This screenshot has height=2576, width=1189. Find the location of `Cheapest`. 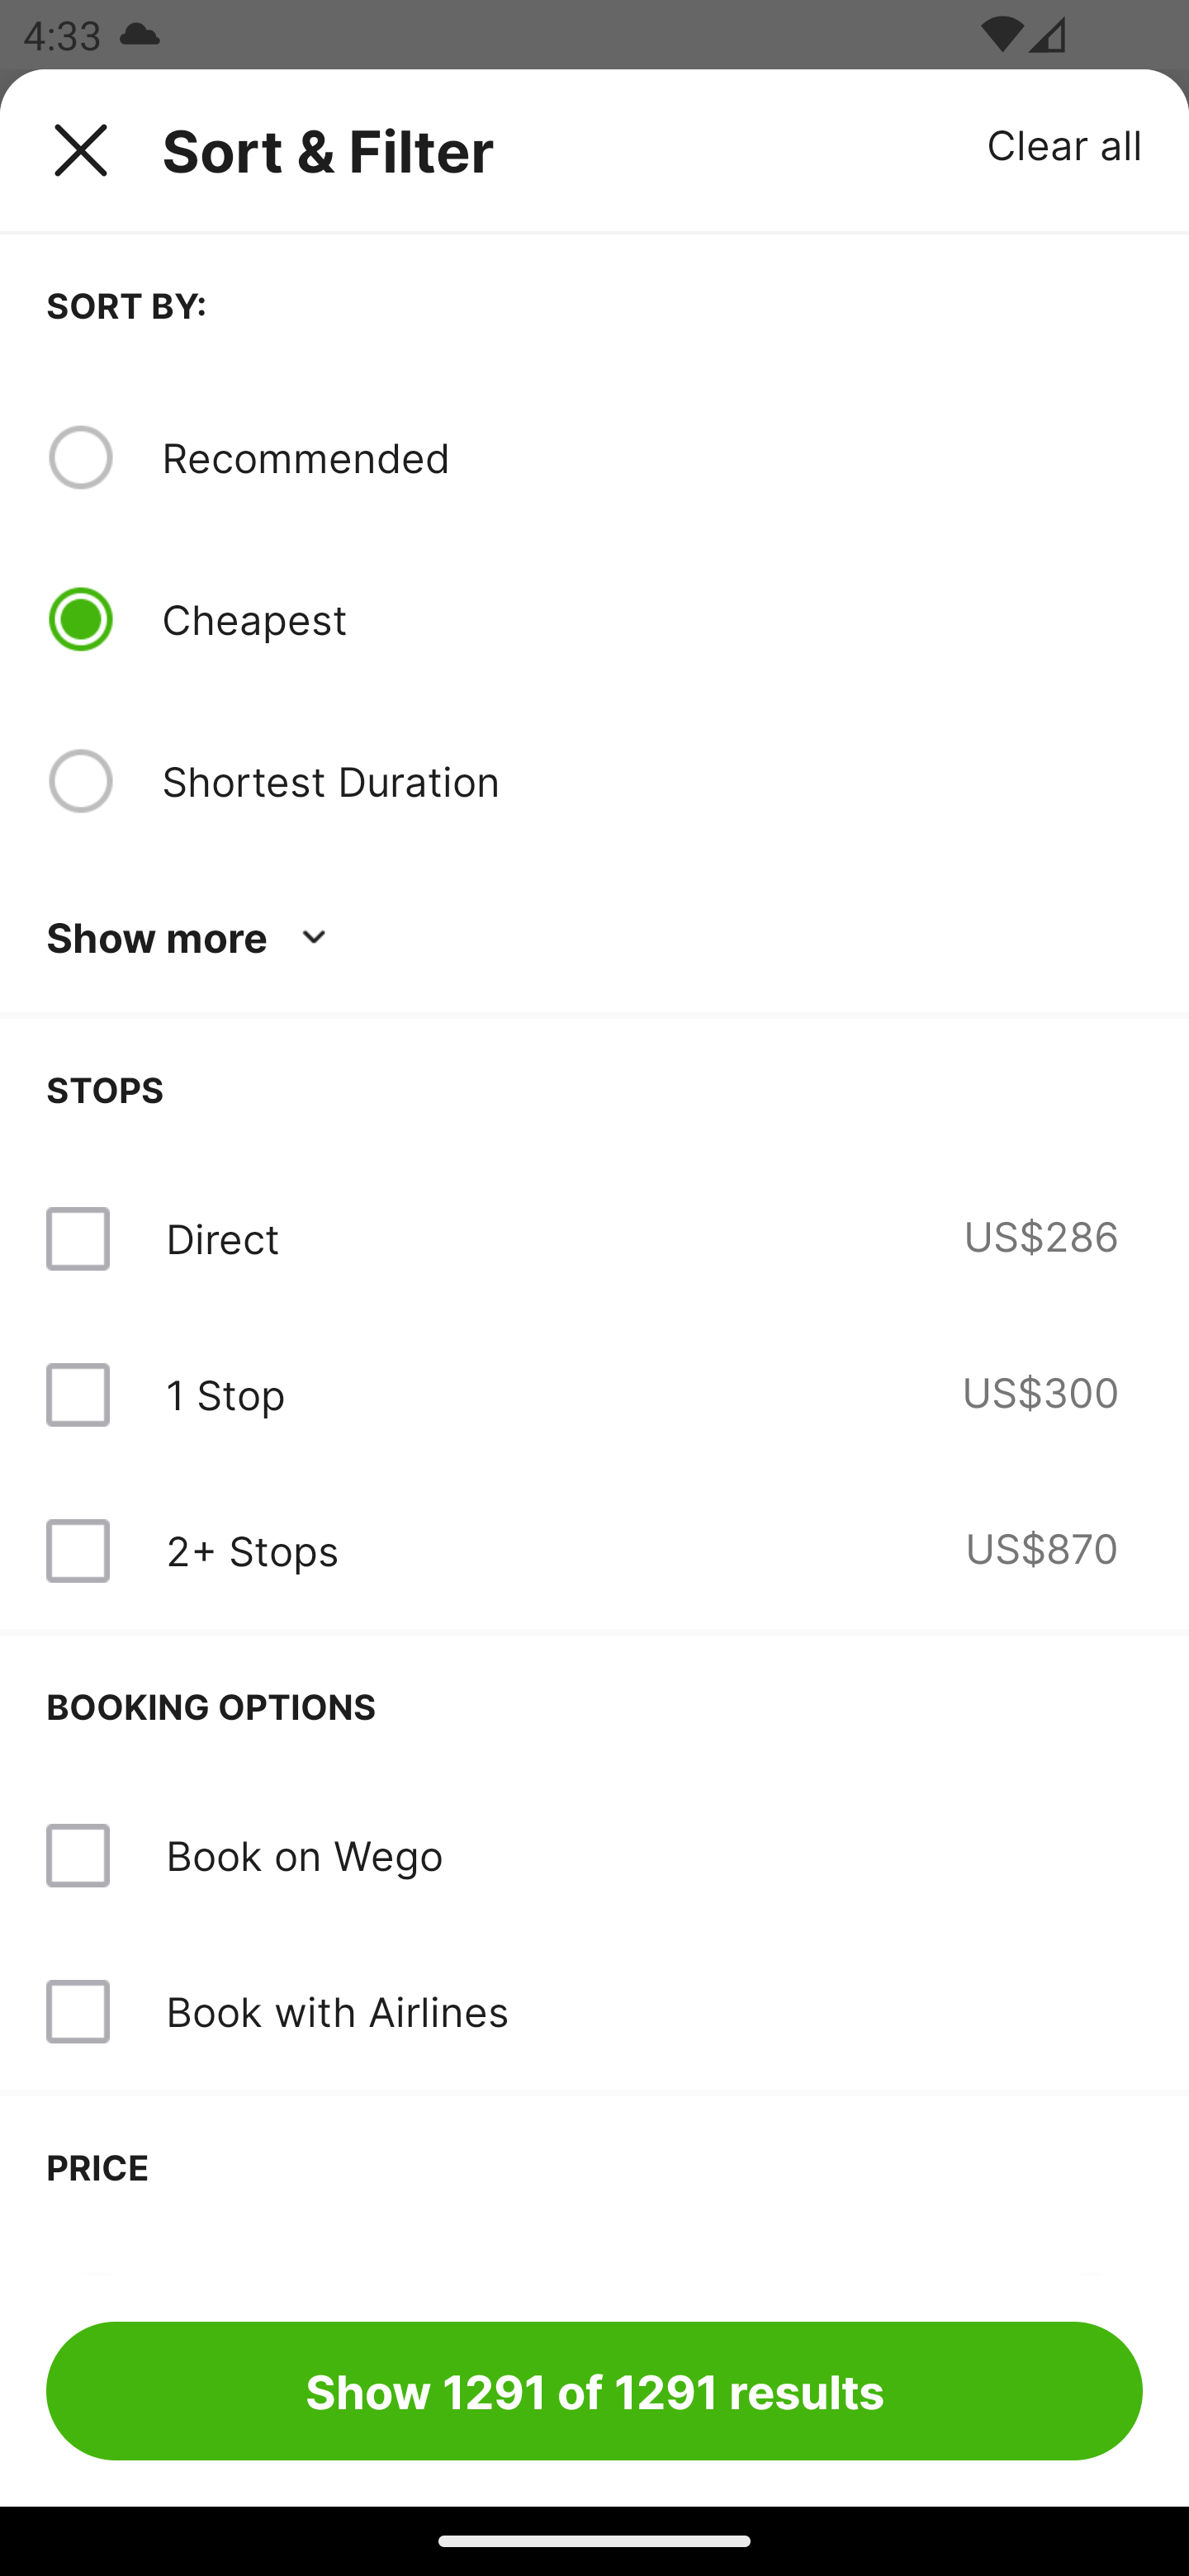

Cheapest is located at coordinates (651, 619).